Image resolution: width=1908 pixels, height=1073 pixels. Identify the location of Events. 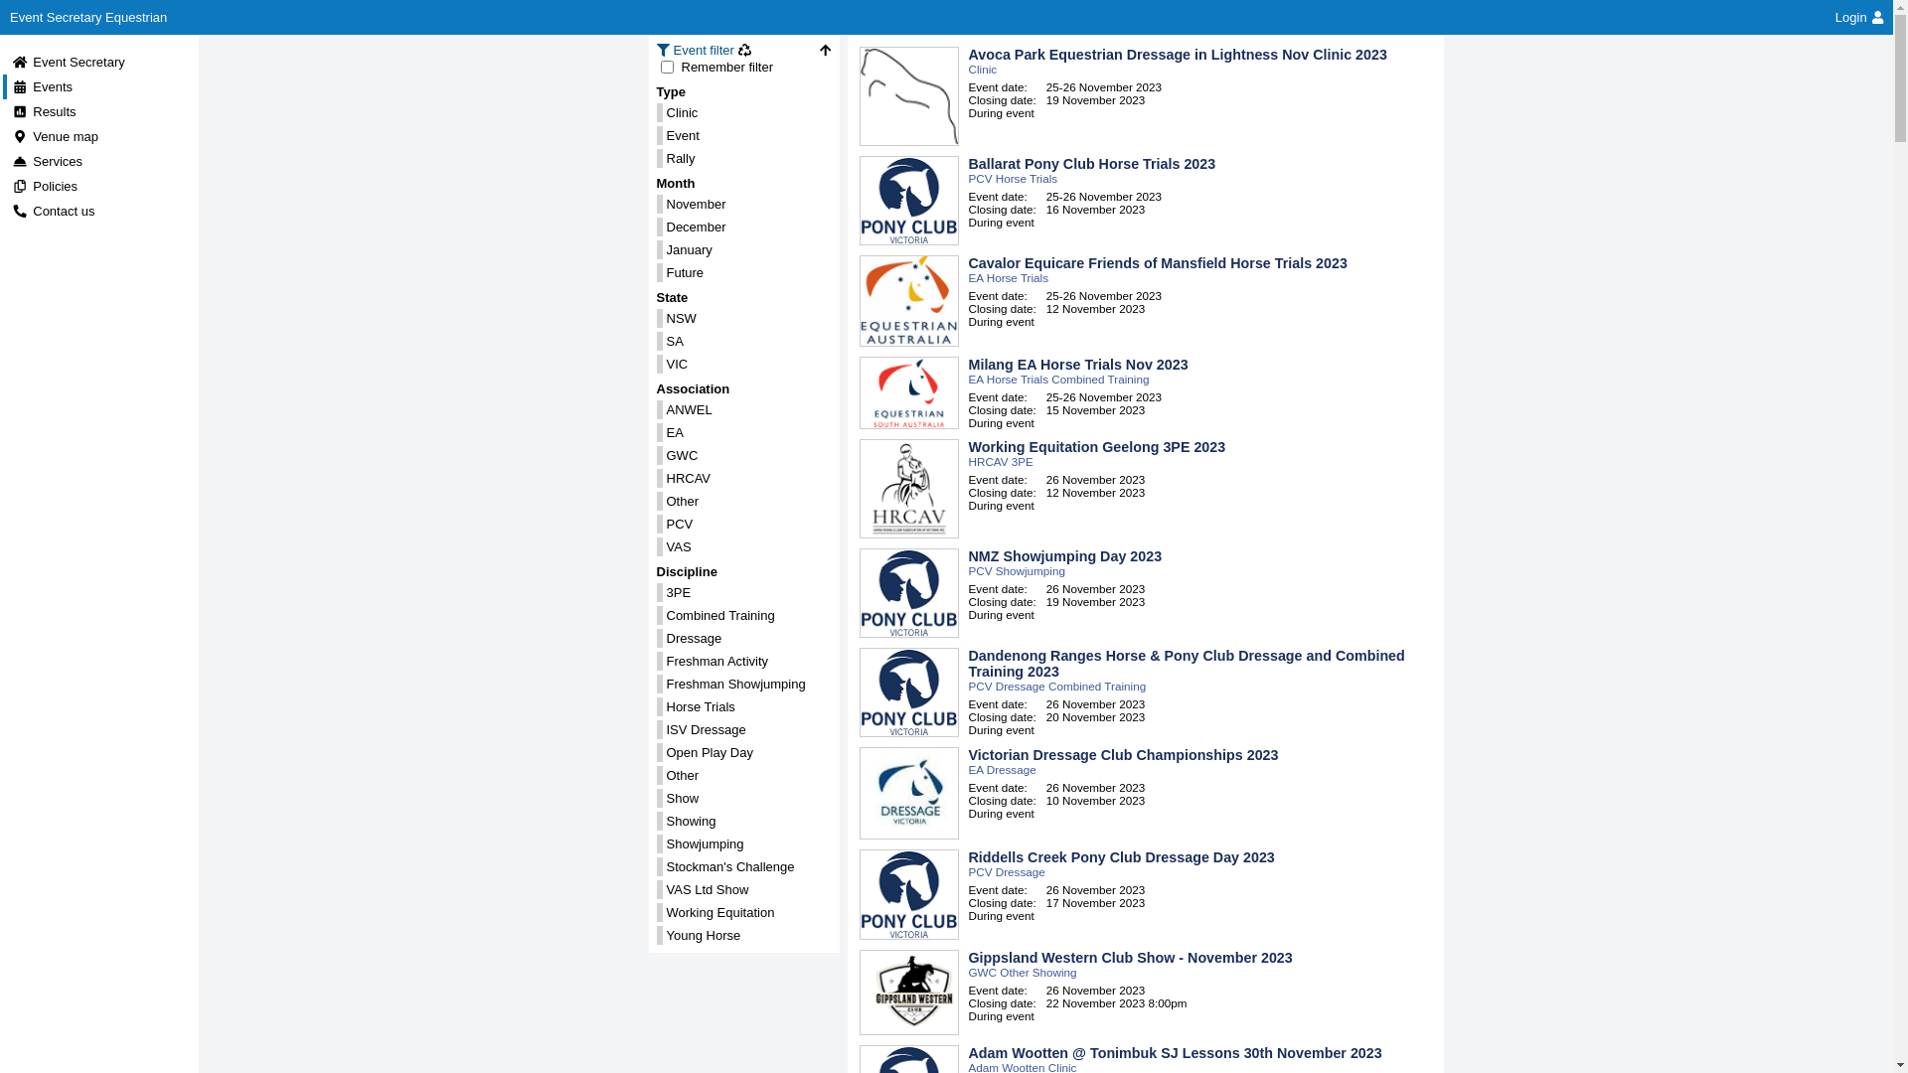
(42, 87).